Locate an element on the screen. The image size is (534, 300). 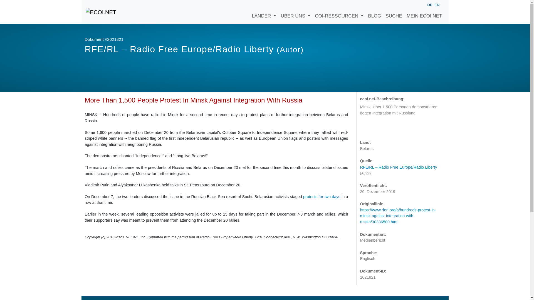
Zur Startseite von ecoi.net gehen is located at coordinates (101, 12).